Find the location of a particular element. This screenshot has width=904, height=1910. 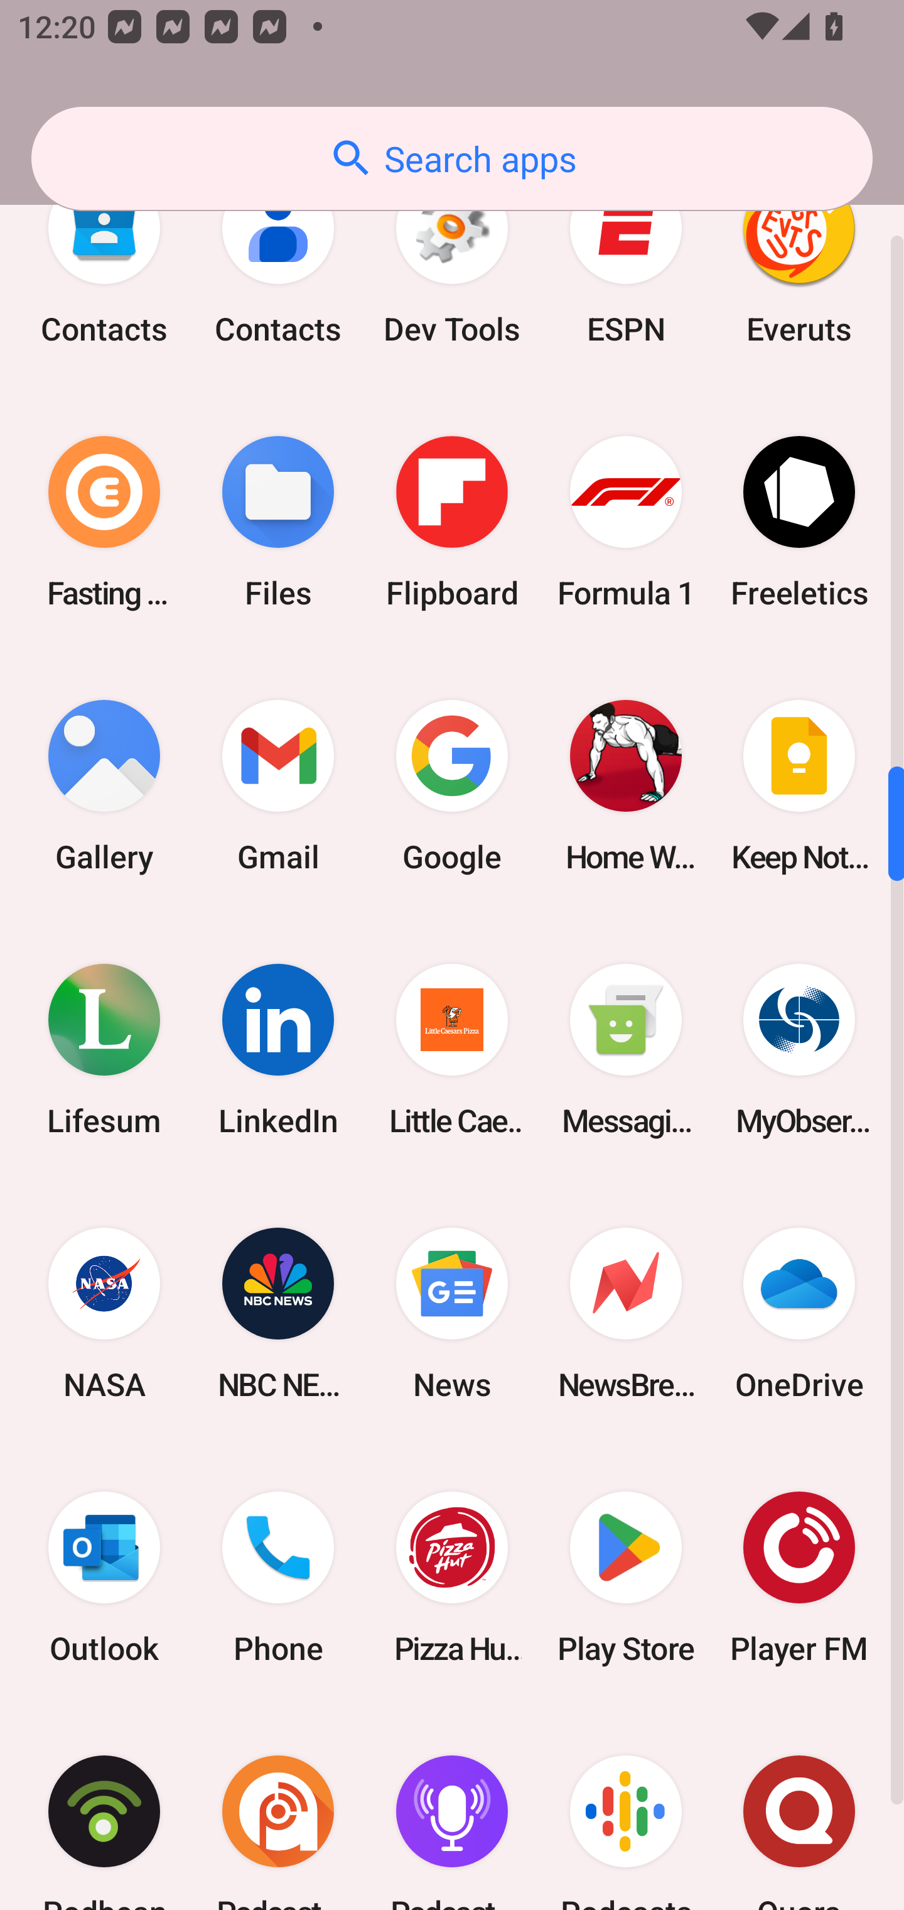

Phone is located at coordinates (278, 1577).